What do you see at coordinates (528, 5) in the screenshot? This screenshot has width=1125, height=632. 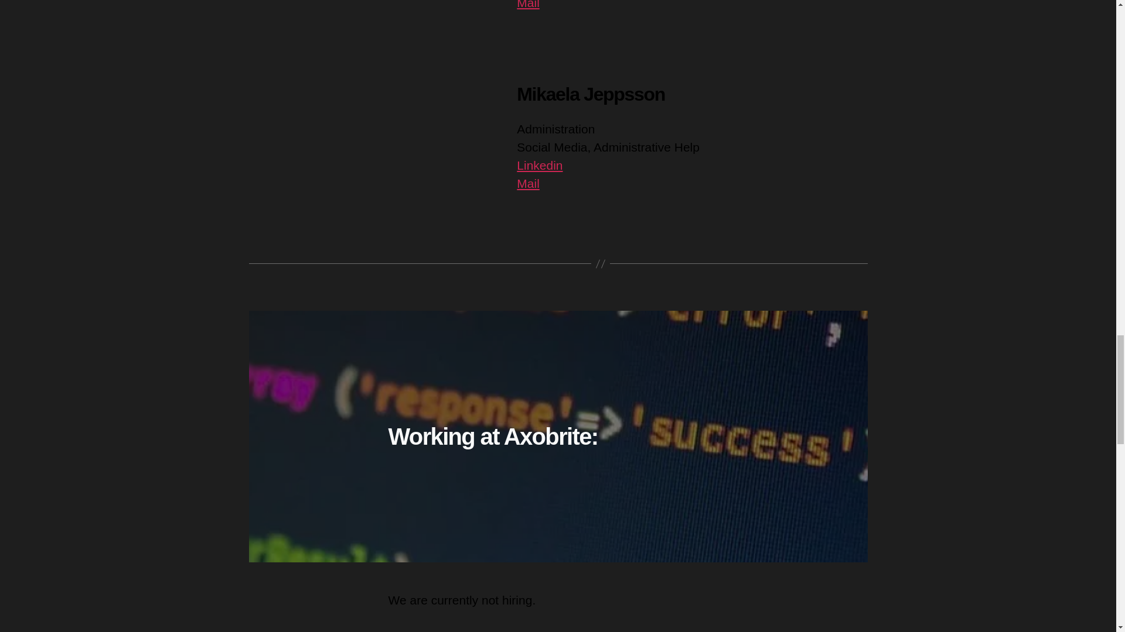 I see `Mail` at bounding box center [528, 5].